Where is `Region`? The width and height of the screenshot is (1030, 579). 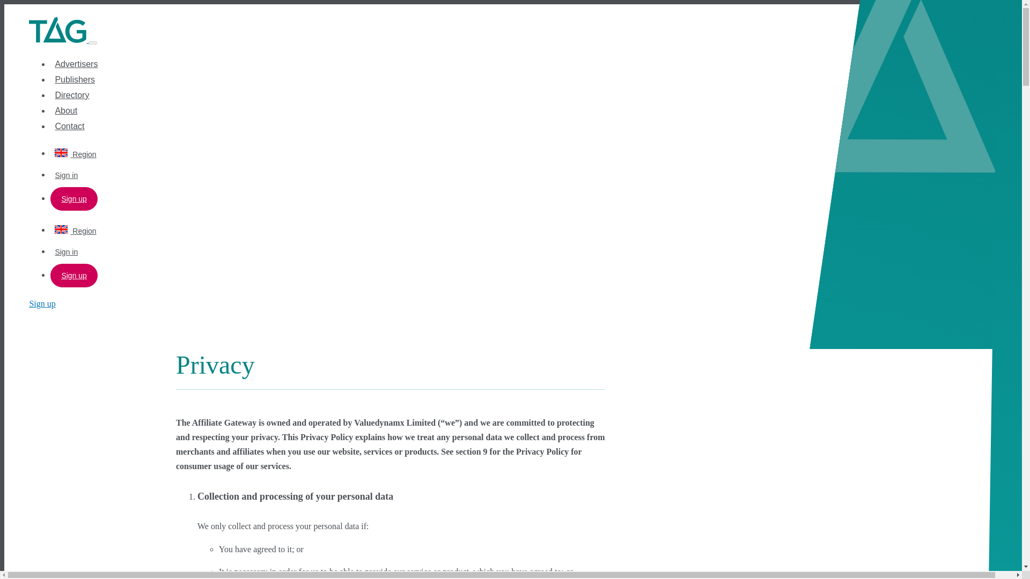 Region is located at coordinates (75, 154).